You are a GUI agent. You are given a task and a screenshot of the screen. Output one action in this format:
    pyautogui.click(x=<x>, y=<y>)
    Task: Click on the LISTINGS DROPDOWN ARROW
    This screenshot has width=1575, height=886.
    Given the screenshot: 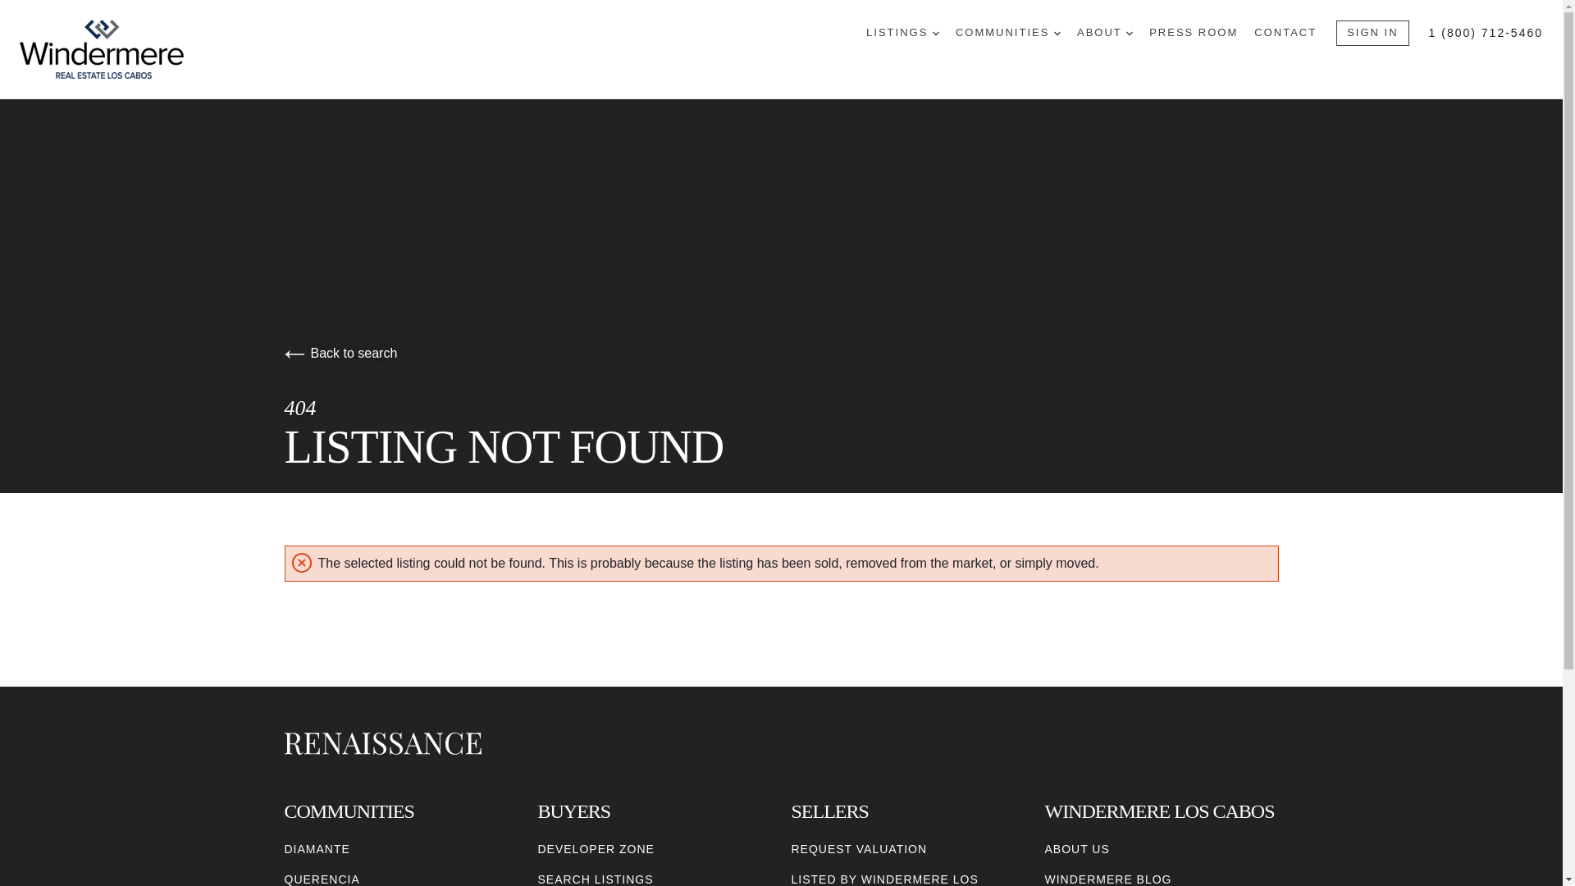 What is the action you would take?
    pyautogui.click(x=902, y=33)
    